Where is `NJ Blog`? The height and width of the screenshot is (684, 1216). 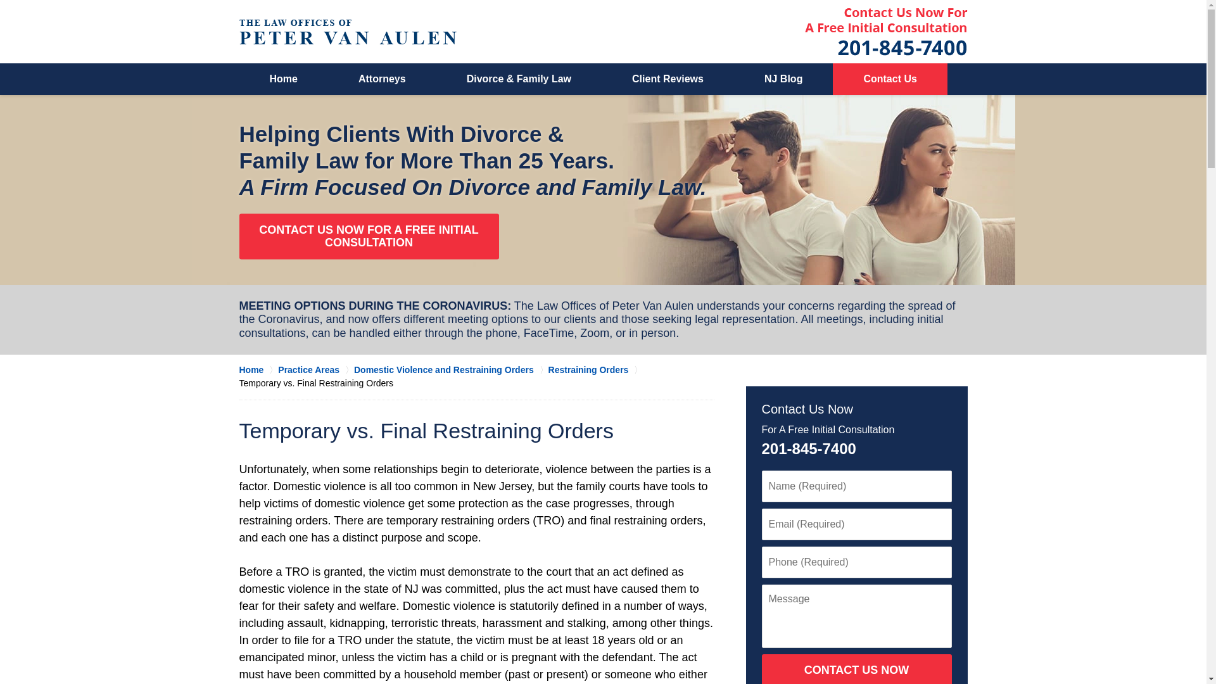 NJ Blog is located at coordinates (783, 79).